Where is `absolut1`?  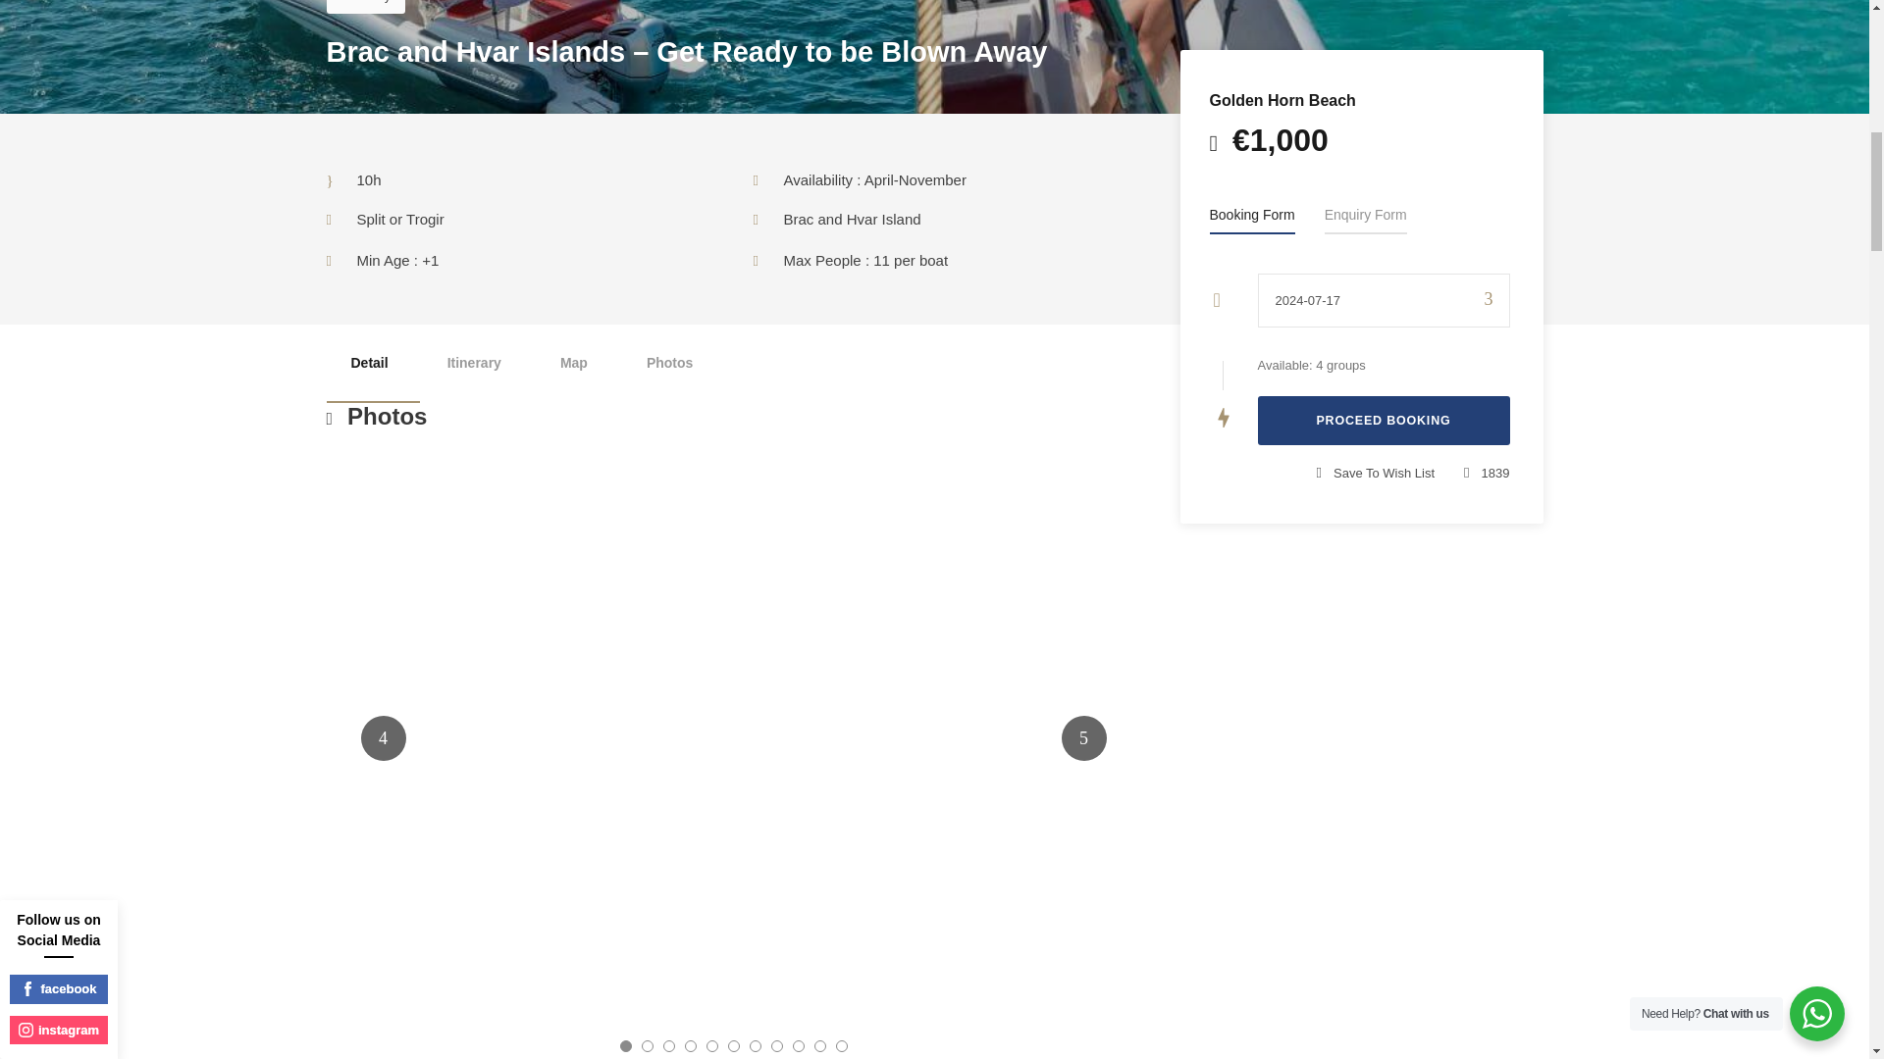 absolut1 is located at coordinates (163, 737).